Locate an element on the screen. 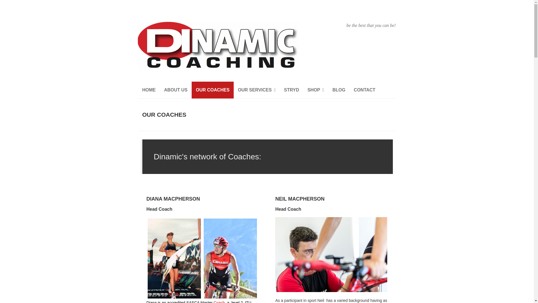 The height and width of the screenshot is (303, 538). OUR COACHES is located at coordinates (212, 90).